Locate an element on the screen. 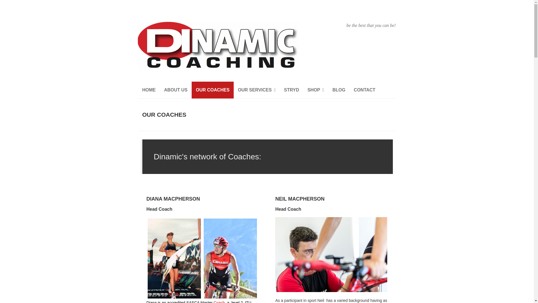 The height and width of the screenshot is (303, 538). OUR COACHES is located at coordinates (212, 90).